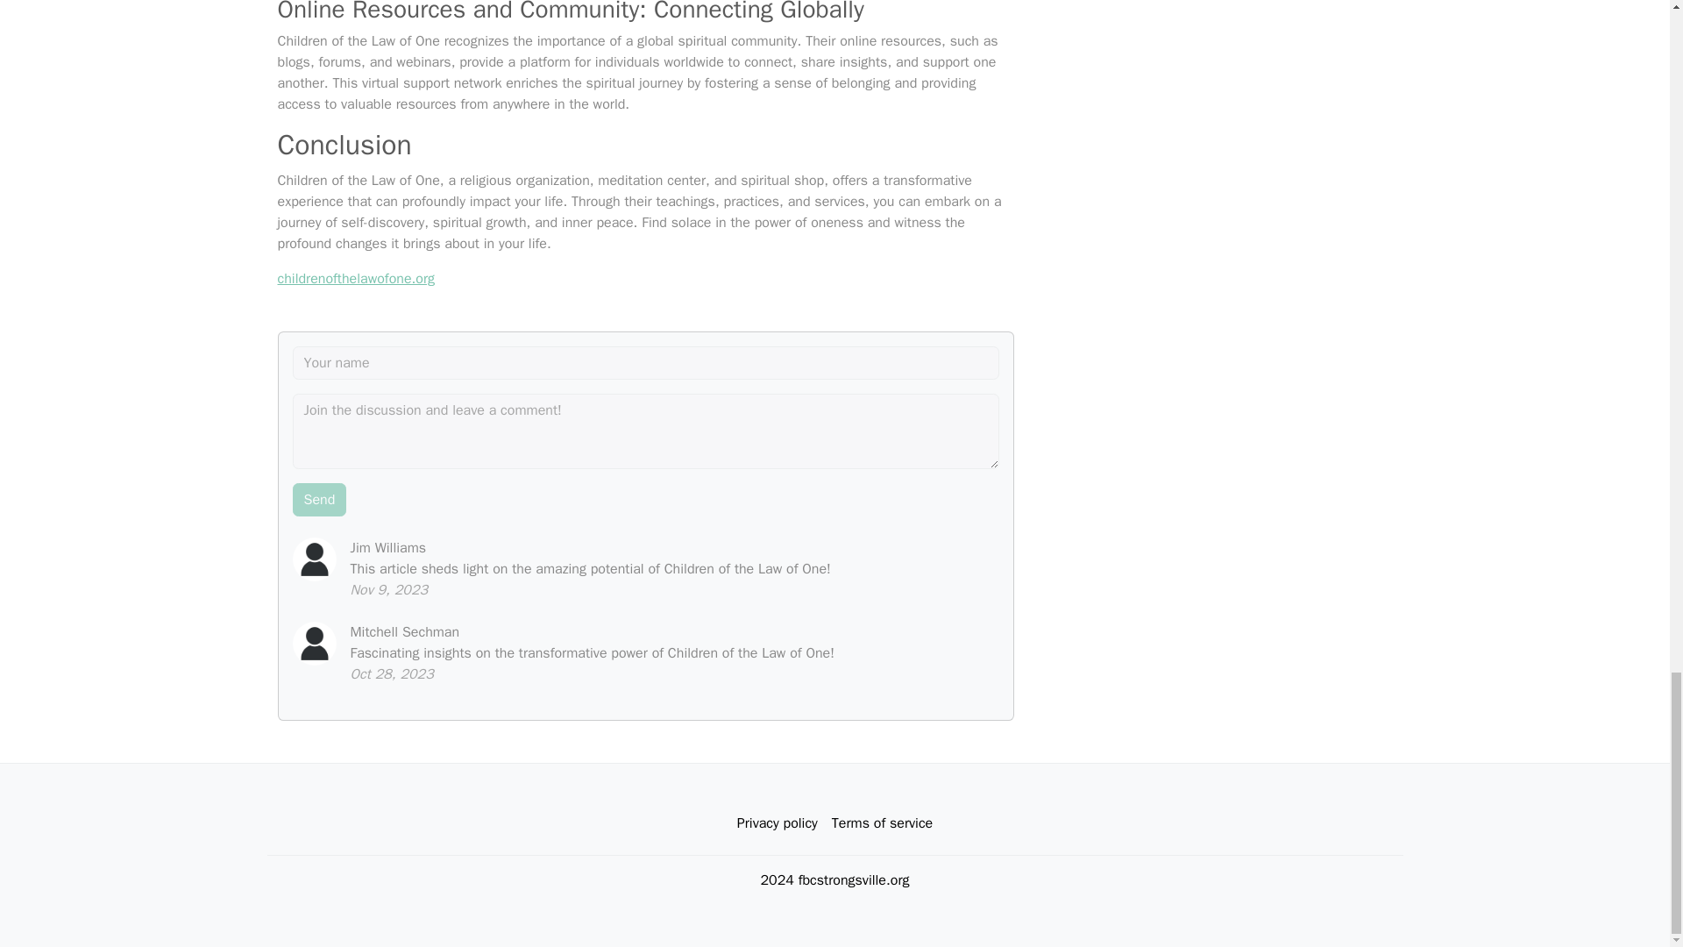 The height and width of the screenshot is (947, 1683). I want to click on Send, so click(319, 499).